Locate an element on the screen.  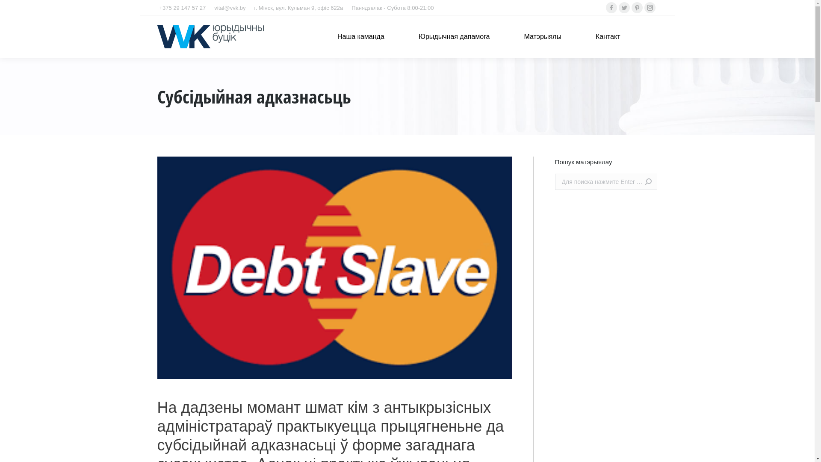
Twitter is located at coordinates (624, 8).